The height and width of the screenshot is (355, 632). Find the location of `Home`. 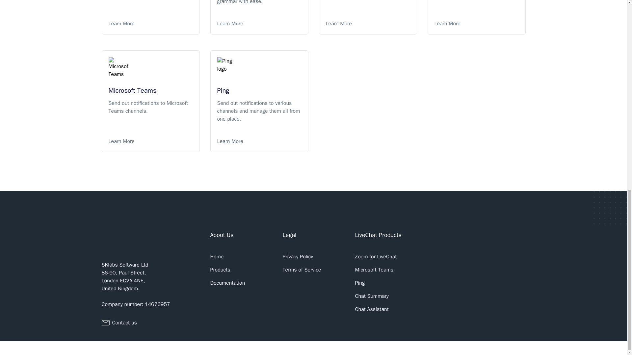

Home is located at coordinates (217, 256).